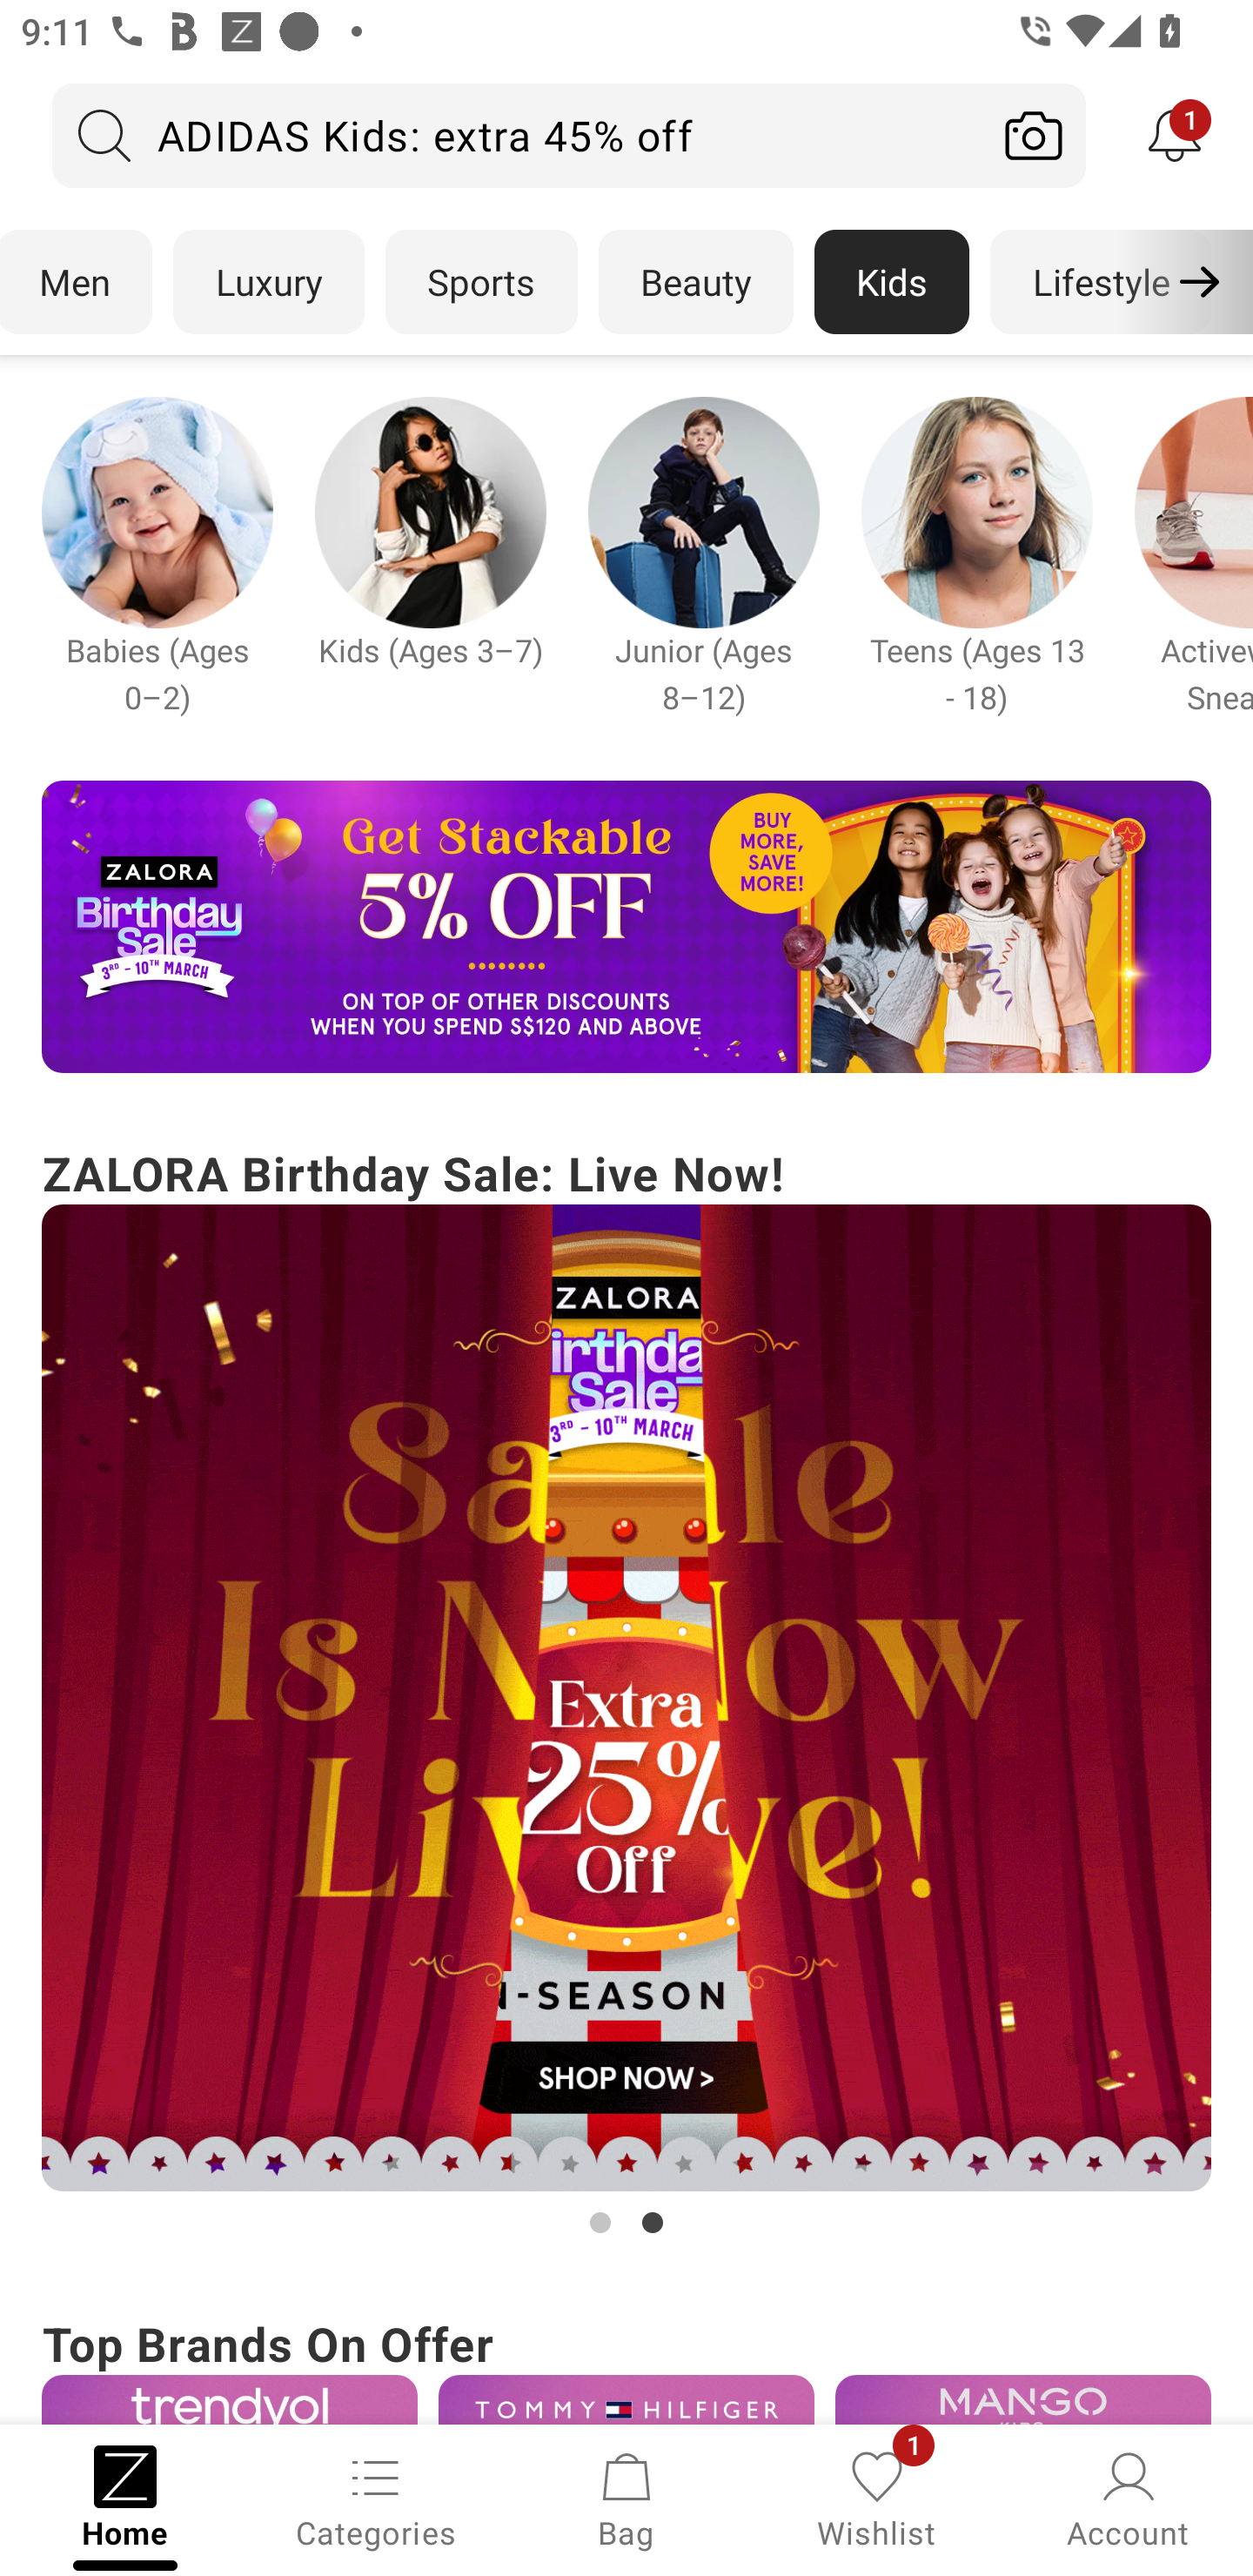 This screenshot has height=2576, width=1253. What do you see at coordinates (703, 512) in the screenshot?
I see `Campaign banner` at bounding box center [703, 512].